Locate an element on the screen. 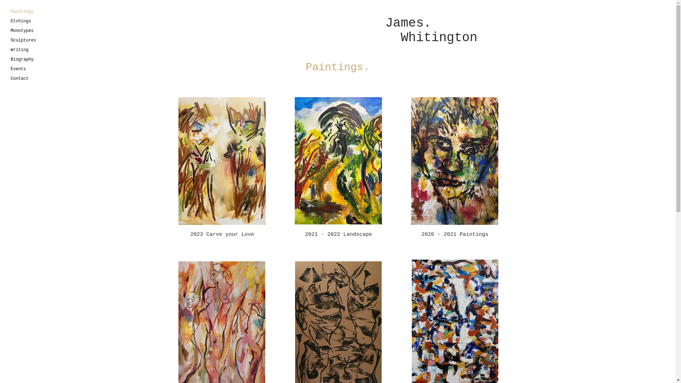 This screenshot has width=681, height=383. Etchings is located at coordinates (32, 21).